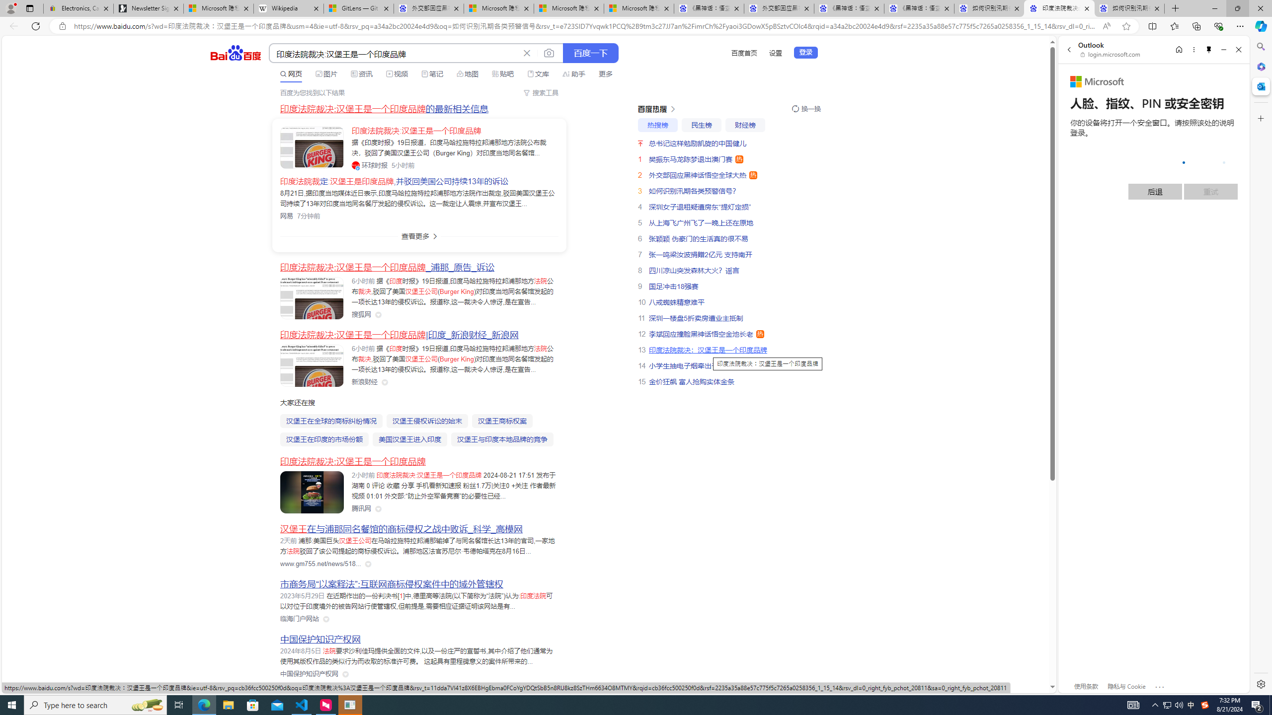 Image resolution: width=1272 pixels, height=715 pixels. I want to click on login.microsoft.com, so click(1111, 54).